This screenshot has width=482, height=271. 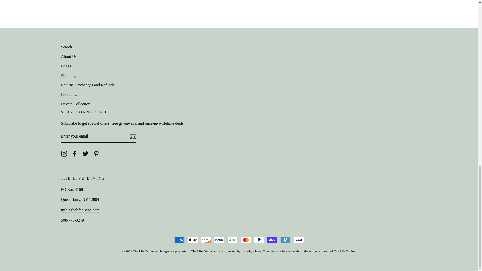 What do you see at coordinates (85, 153) in the screenshot?
I see `The Life Divine on Twitter` at bounding box center [85, 153].